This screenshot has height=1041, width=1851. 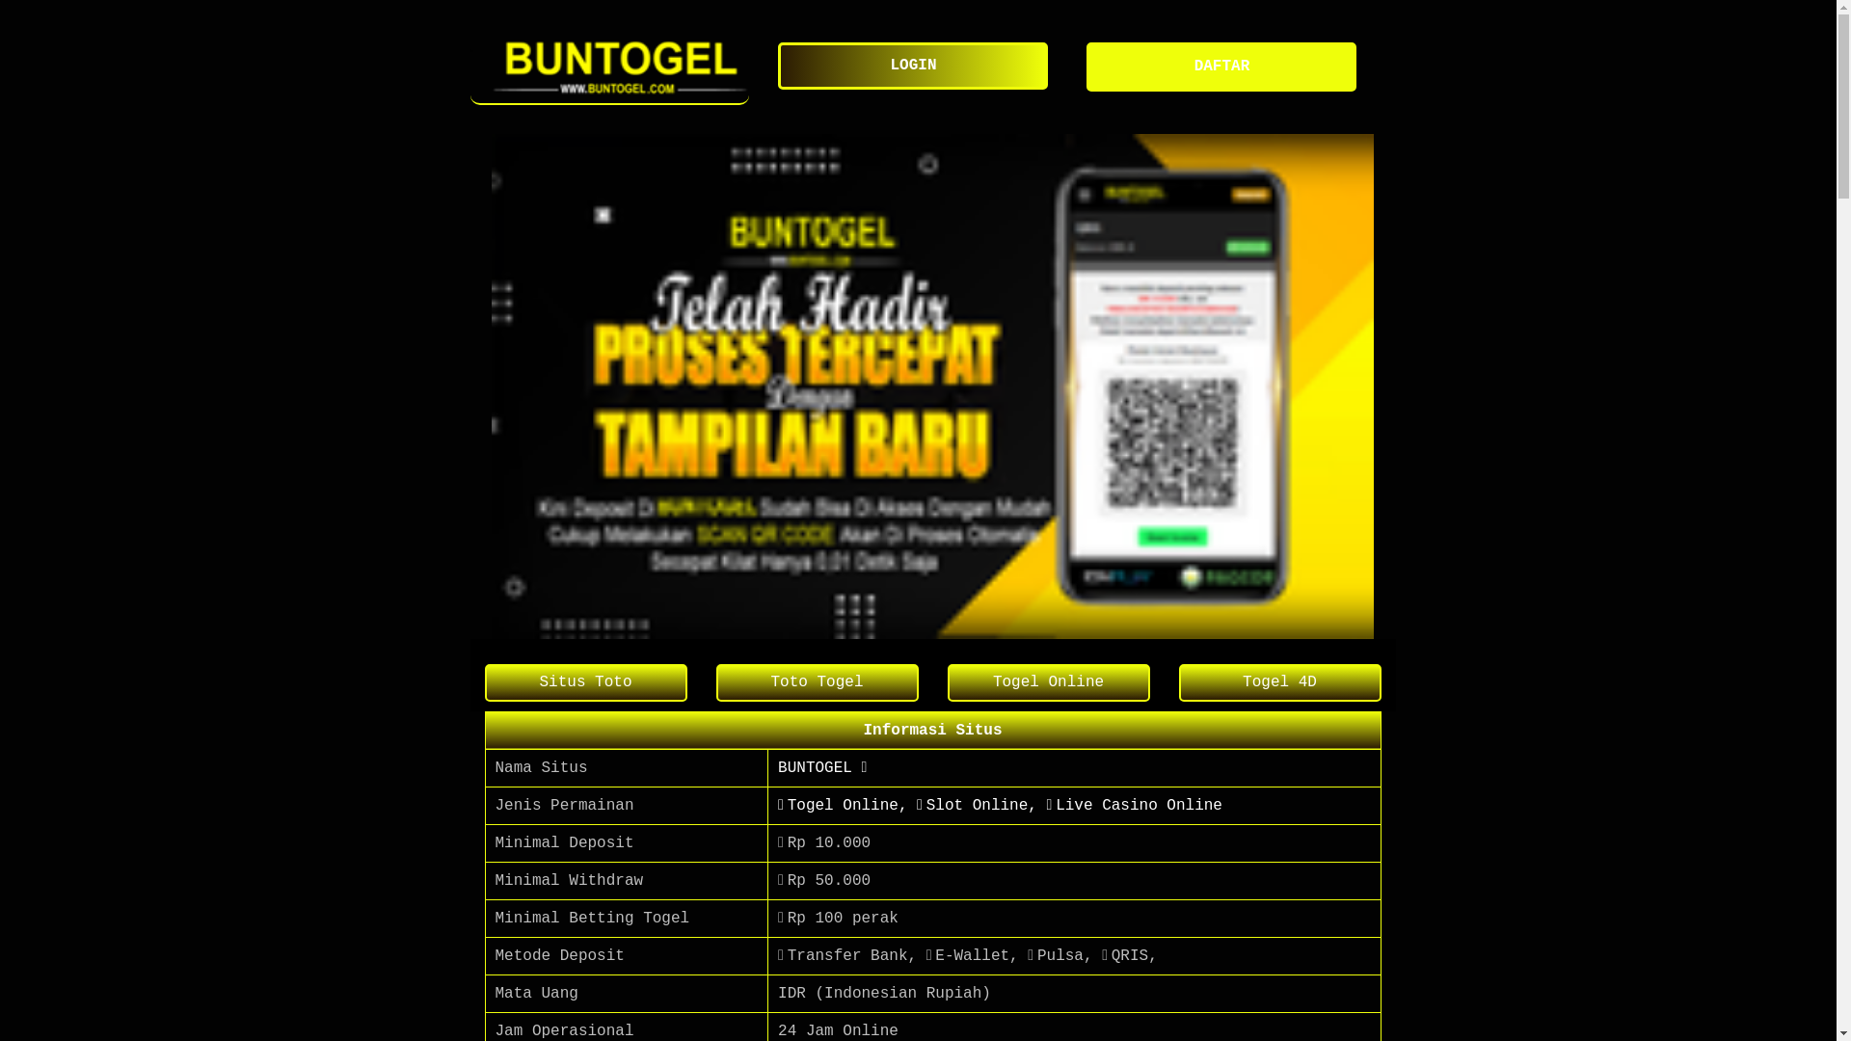 I want to click on Next item in carousel (1 of 1), so click(x=1365, y=386).